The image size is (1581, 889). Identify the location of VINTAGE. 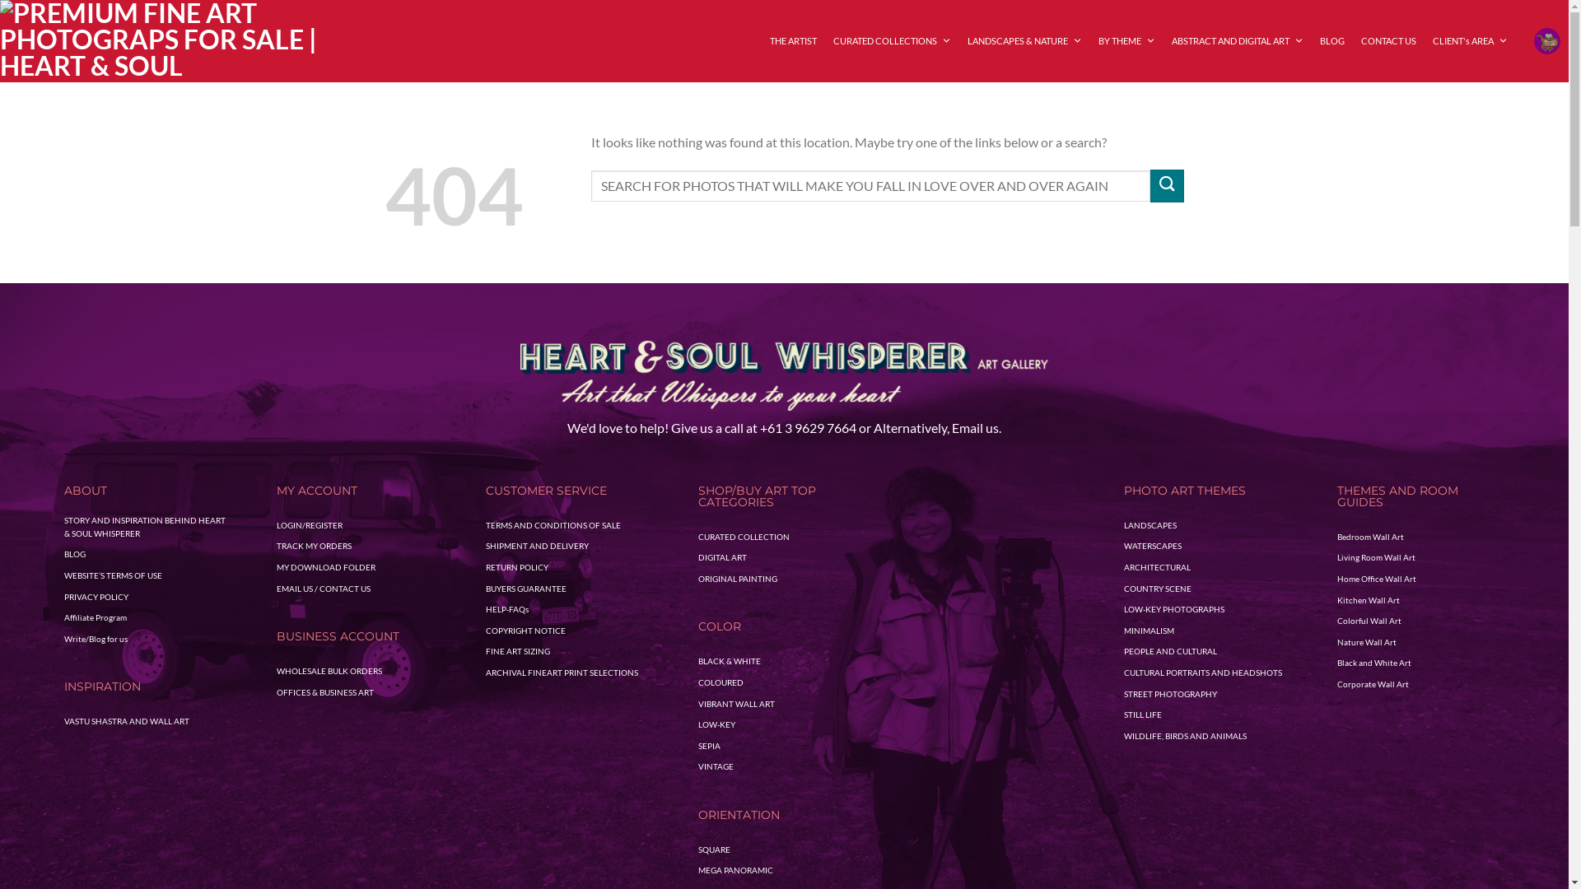
(716, 766).